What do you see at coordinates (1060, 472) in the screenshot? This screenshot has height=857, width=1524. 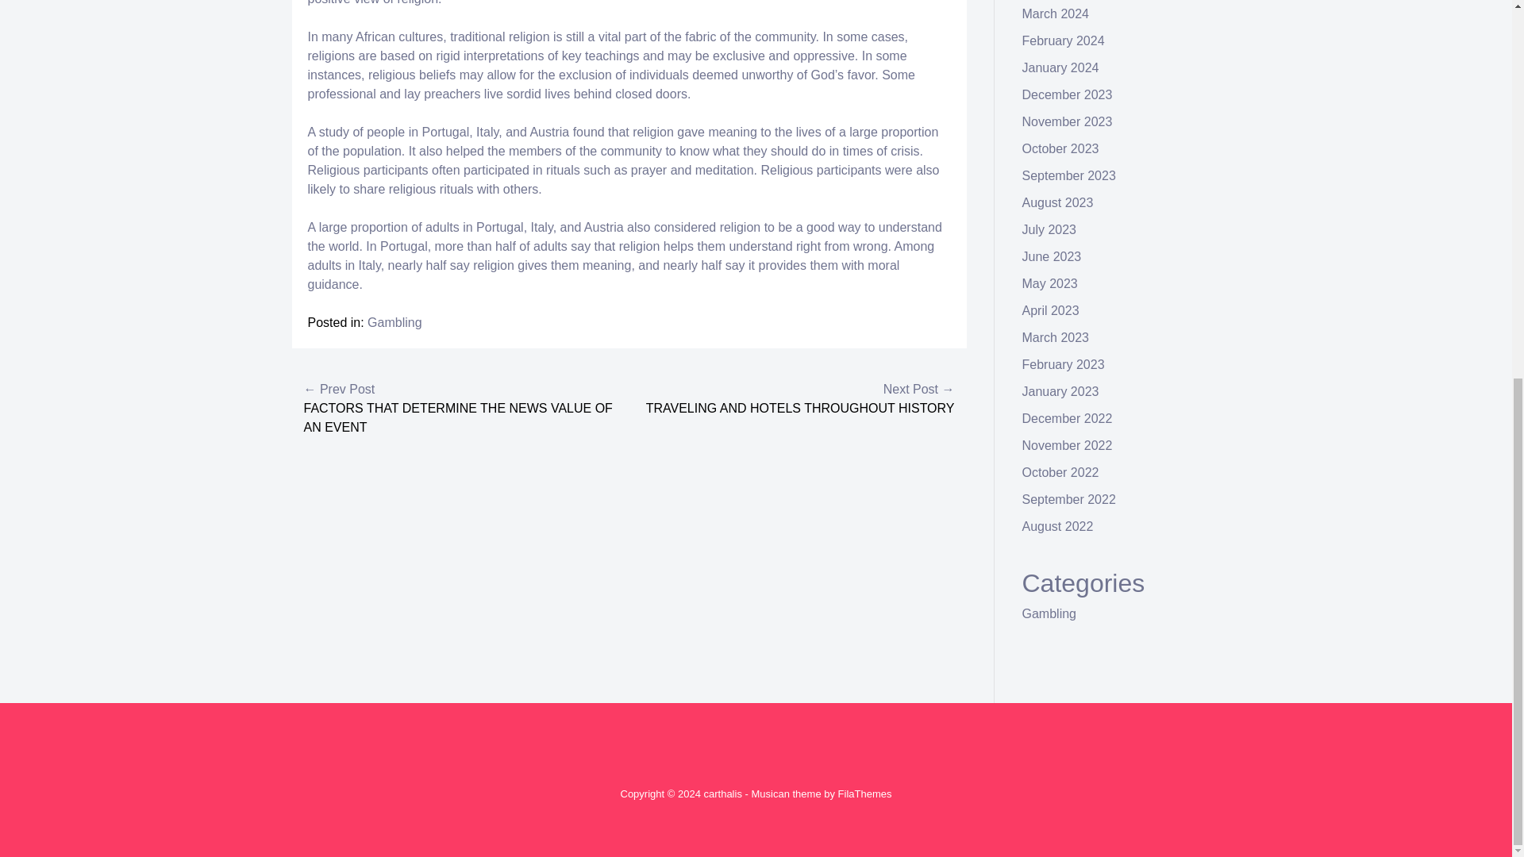 I see `October 2022` at bounding box center [1060, 472].